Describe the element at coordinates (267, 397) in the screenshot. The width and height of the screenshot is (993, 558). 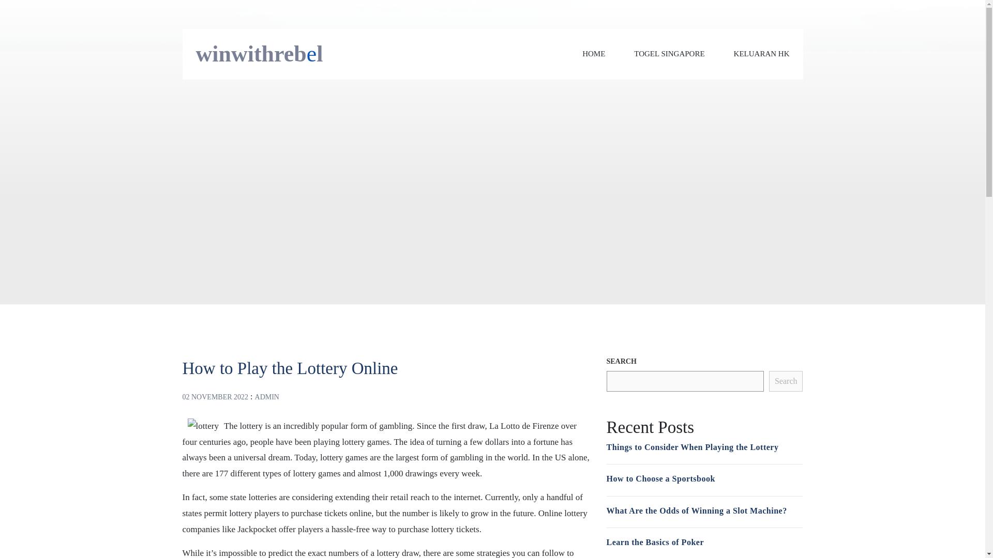
I see `ADMIN` at that location.